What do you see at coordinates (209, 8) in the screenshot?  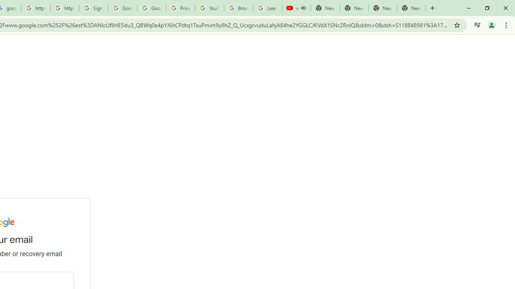 I see `YouTube` at bounding box center [209, 8].